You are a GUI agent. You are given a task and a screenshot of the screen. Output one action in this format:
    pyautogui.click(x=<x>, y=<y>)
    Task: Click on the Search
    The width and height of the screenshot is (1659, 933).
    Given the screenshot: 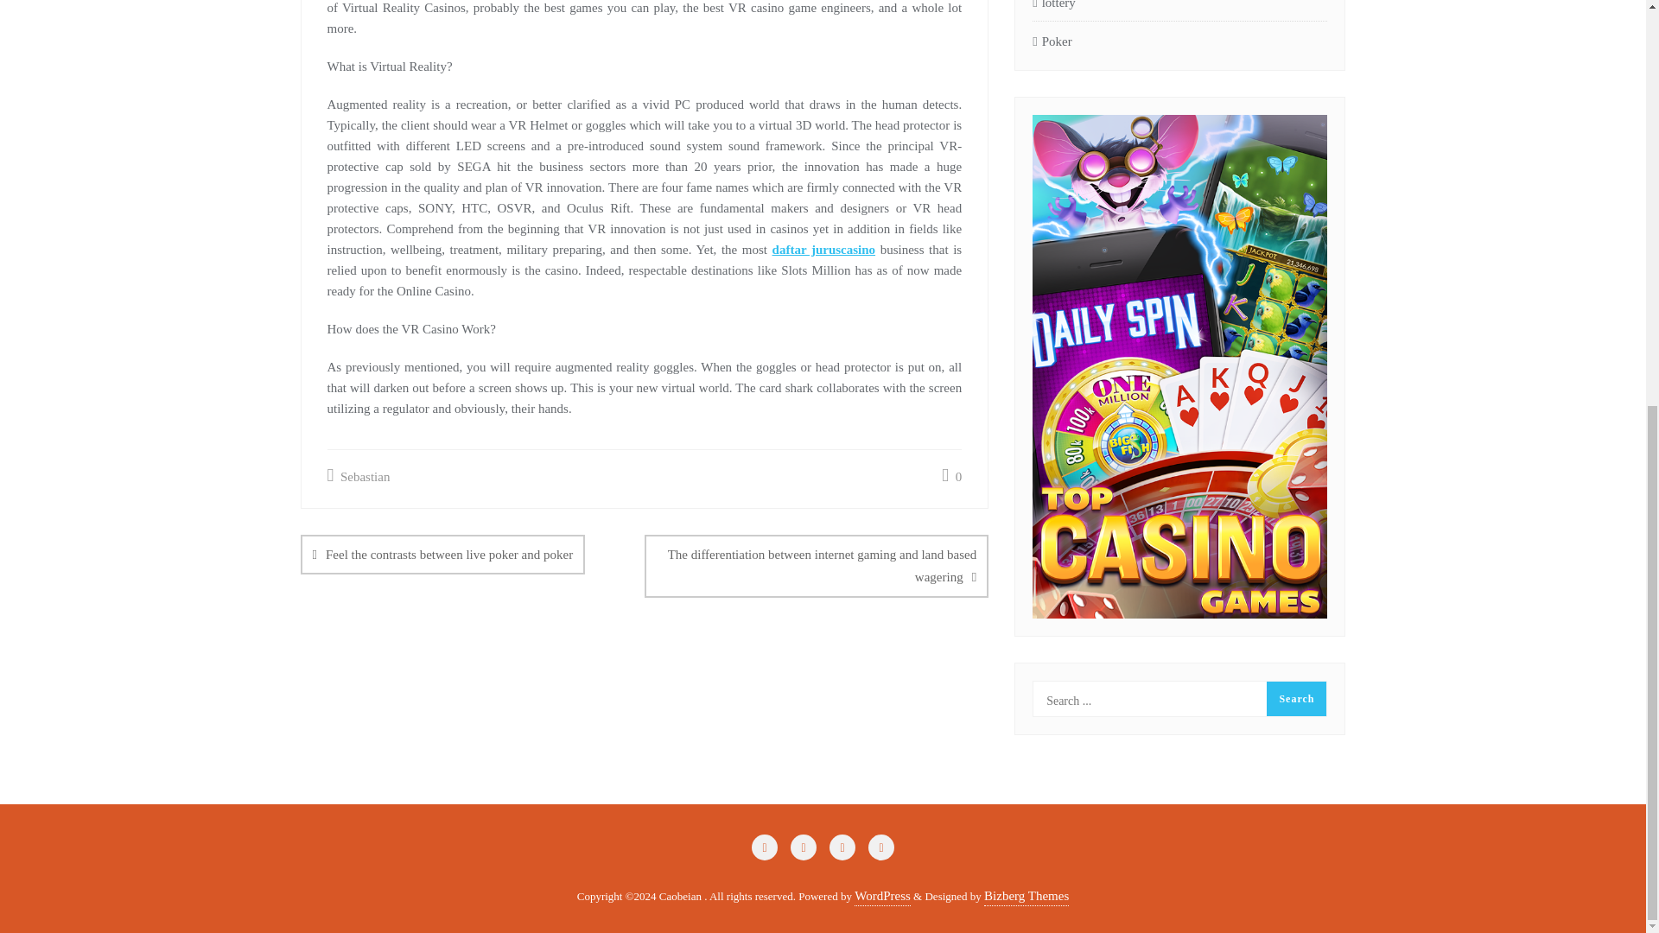 What is the action you would take?
    pyautogui.click(x=1296, y=699)
    